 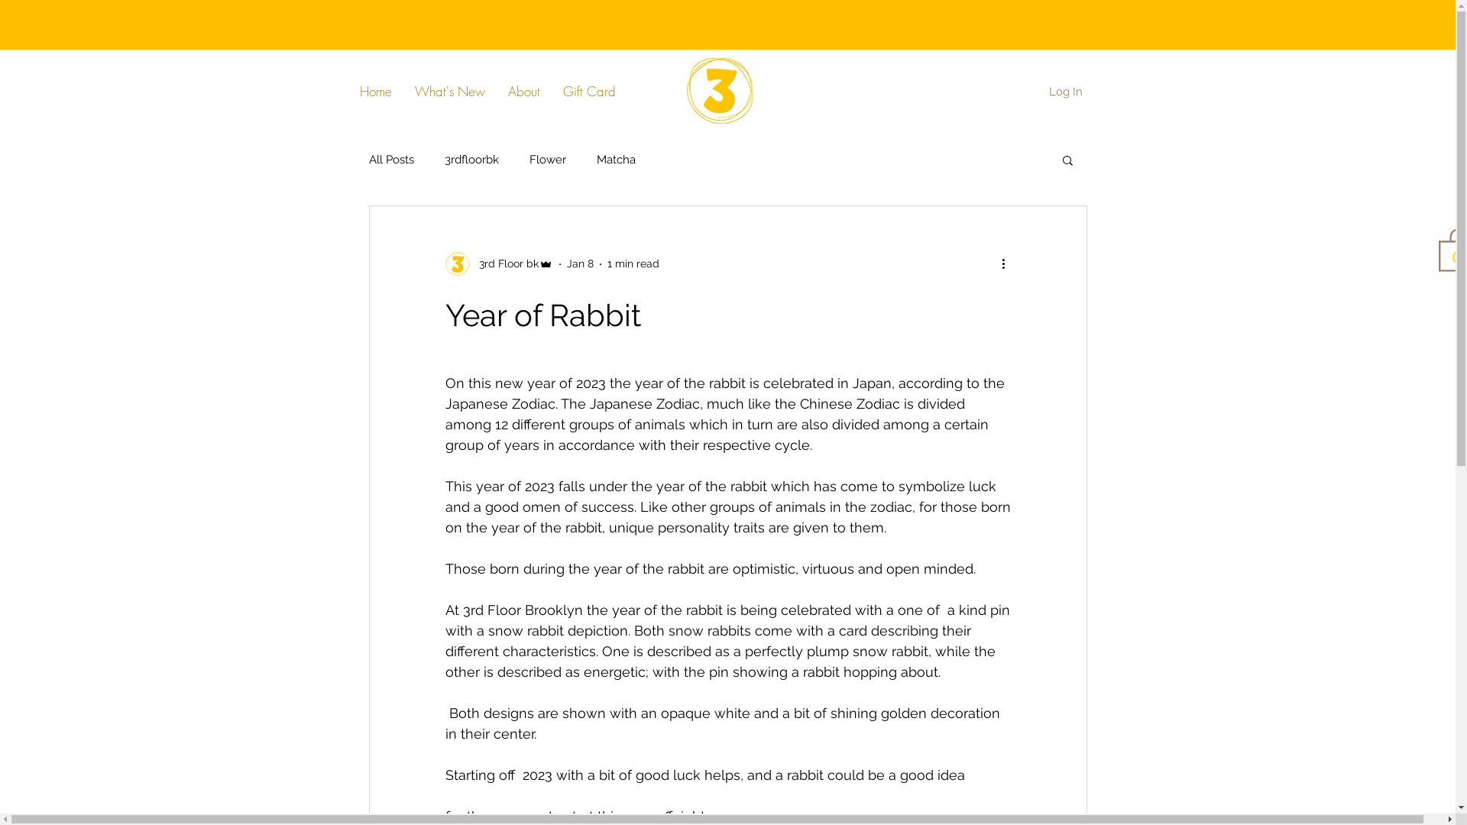 What do you see at coordinates (547, 160) in the screenshot?
I see `Flower` at bounding box center [547, 160].